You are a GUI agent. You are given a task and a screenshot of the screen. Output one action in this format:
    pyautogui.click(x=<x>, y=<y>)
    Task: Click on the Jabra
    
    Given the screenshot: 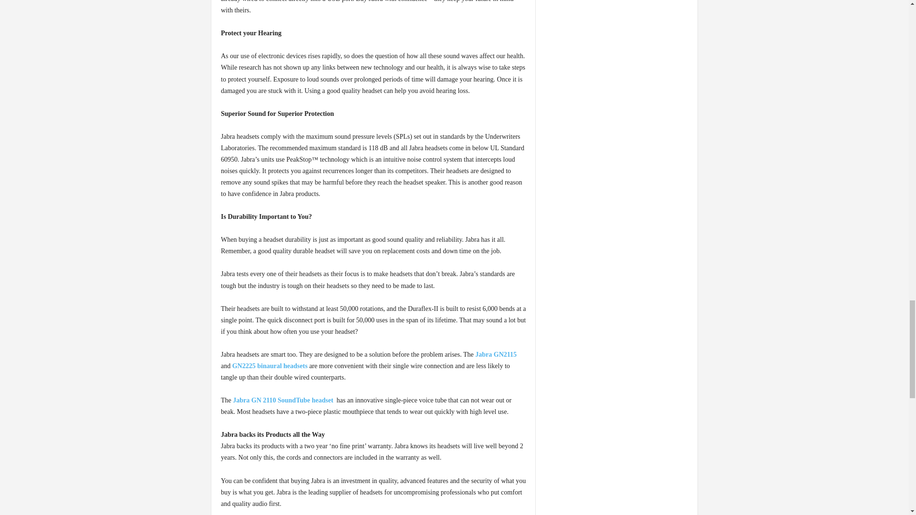 What is the action you would take?
    pyautogui.click(x=240, y=400)
    